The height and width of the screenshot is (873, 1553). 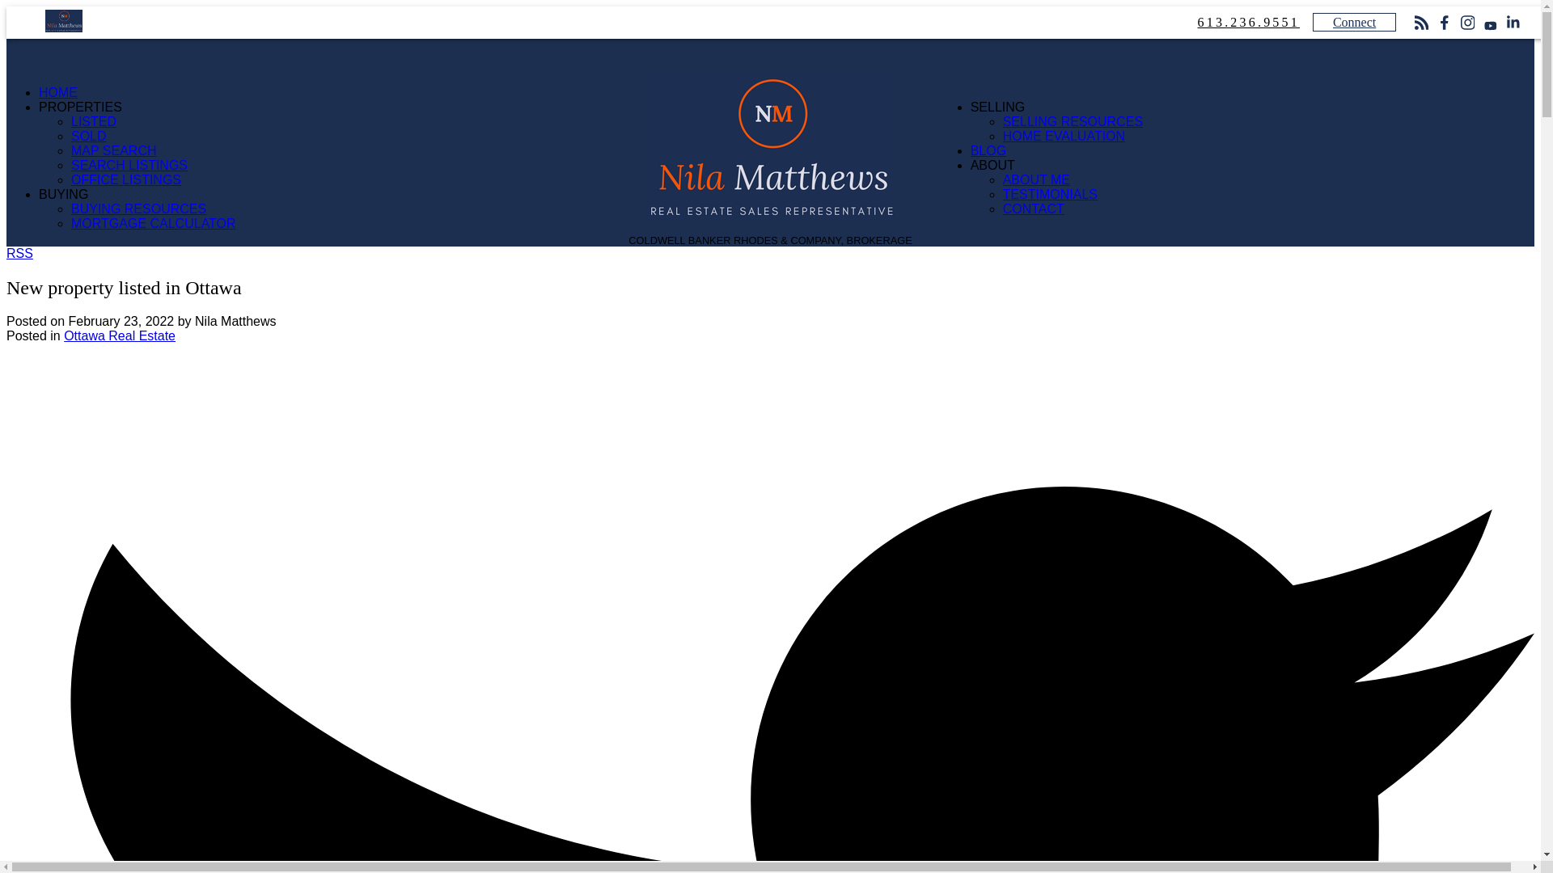 I want to click on ABOUT ME, so click(x=1036, y=179).